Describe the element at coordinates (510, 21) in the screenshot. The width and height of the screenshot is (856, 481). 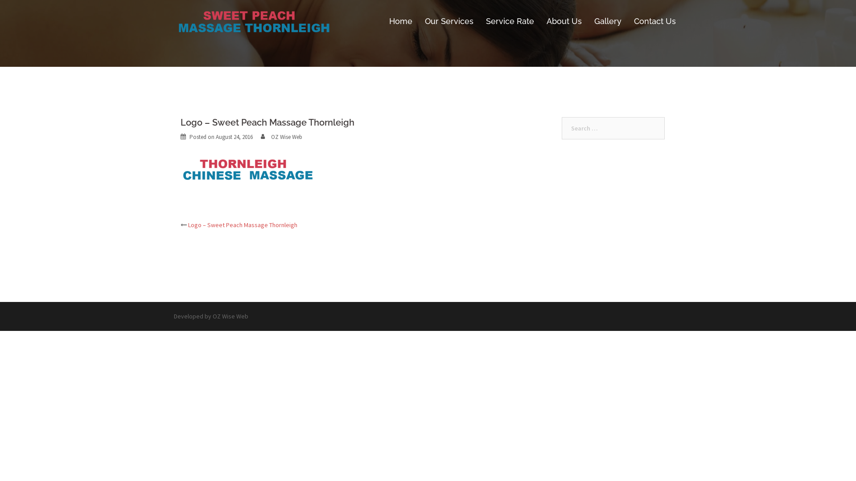
I see `Service Rate` at that location.